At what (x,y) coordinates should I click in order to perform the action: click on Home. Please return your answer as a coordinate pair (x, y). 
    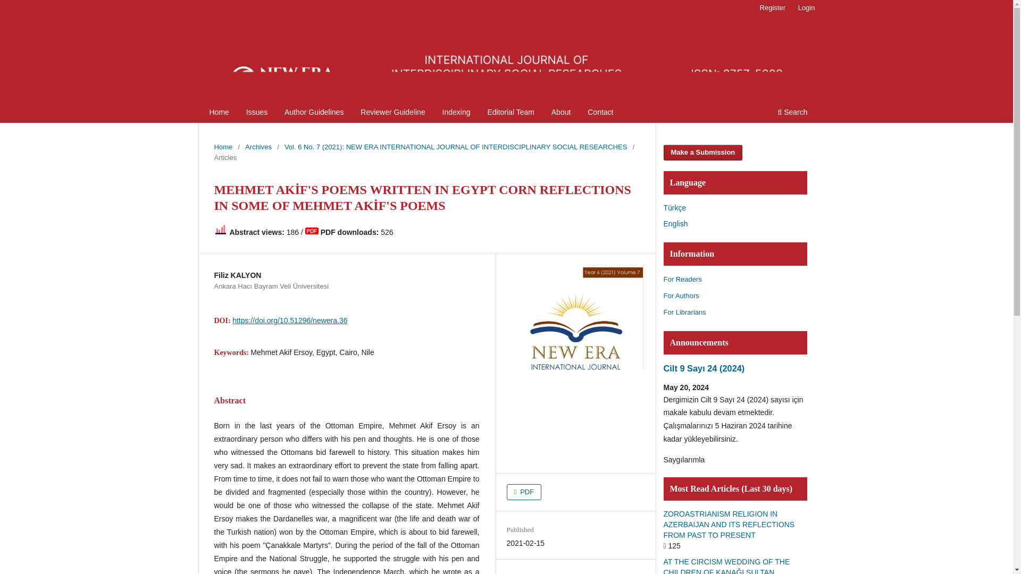
    Looking at the image, I should click on (219, 113).